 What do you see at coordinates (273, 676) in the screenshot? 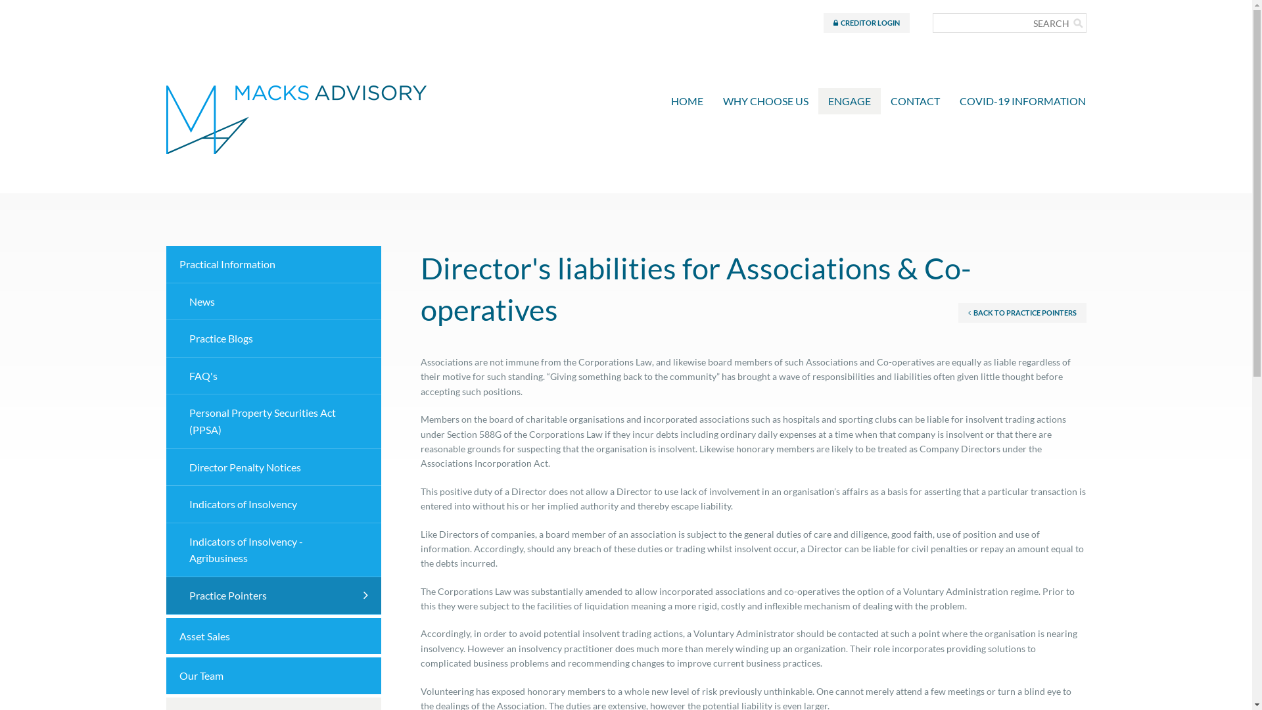
I see `Our Team` at bounding box center [273, 676].